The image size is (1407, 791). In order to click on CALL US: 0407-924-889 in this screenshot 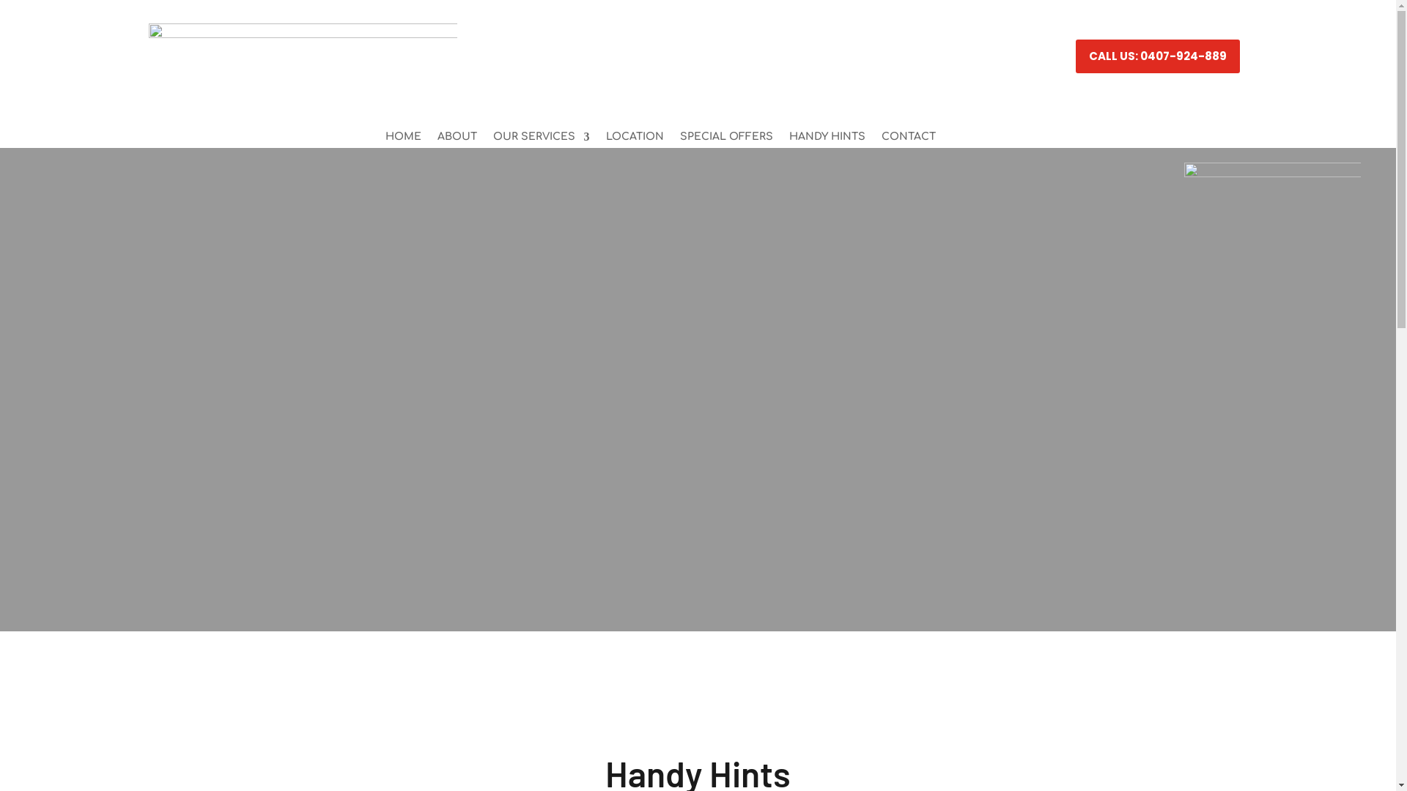, I will do `click(1158, 56)`.